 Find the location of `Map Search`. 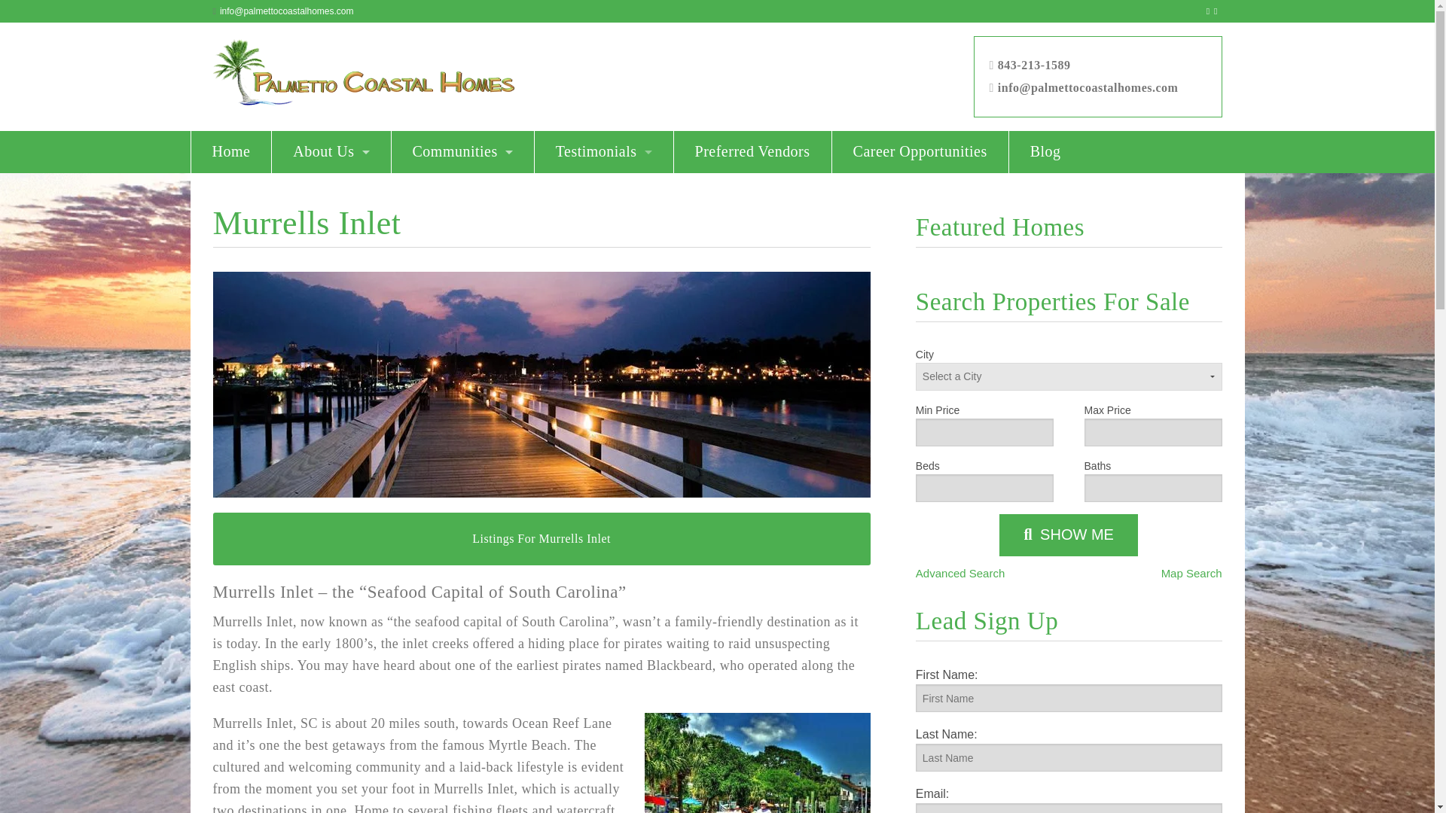

Map Search is located at coordinates (1191, 574).